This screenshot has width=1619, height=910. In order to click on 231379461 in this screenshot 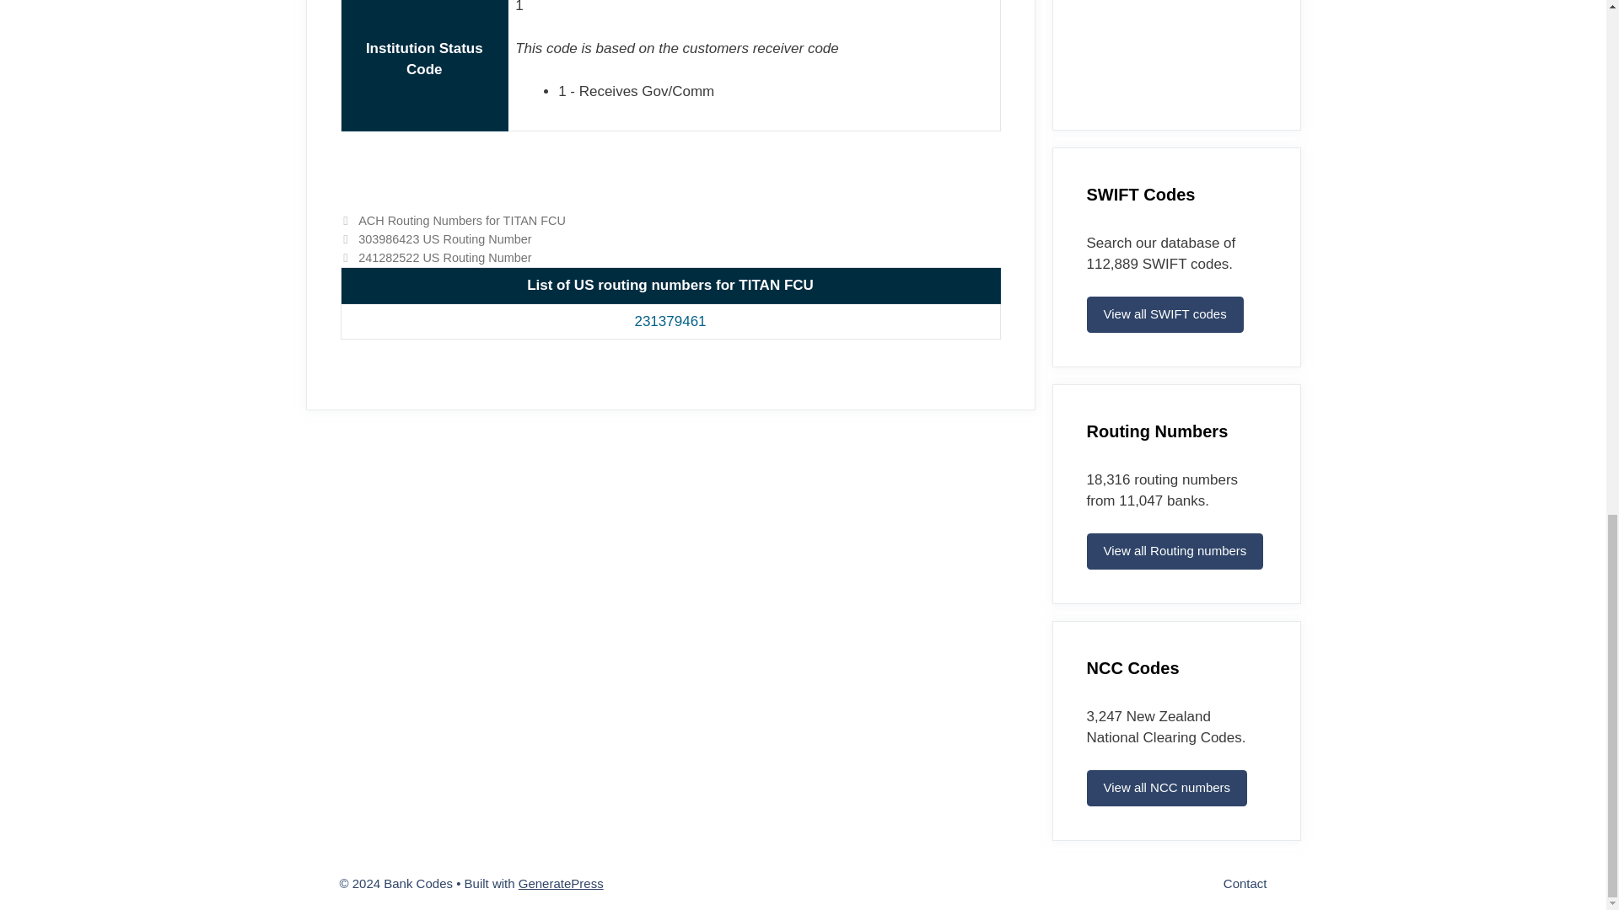, I will do `click(670, 320)`.